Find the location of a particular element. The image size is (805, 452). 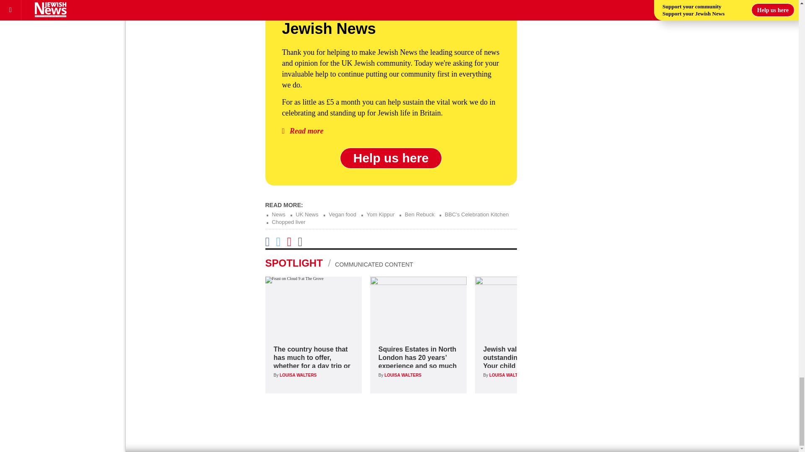

Feast on Cloud 9 at The Grove is located at coordinates (313, 306).